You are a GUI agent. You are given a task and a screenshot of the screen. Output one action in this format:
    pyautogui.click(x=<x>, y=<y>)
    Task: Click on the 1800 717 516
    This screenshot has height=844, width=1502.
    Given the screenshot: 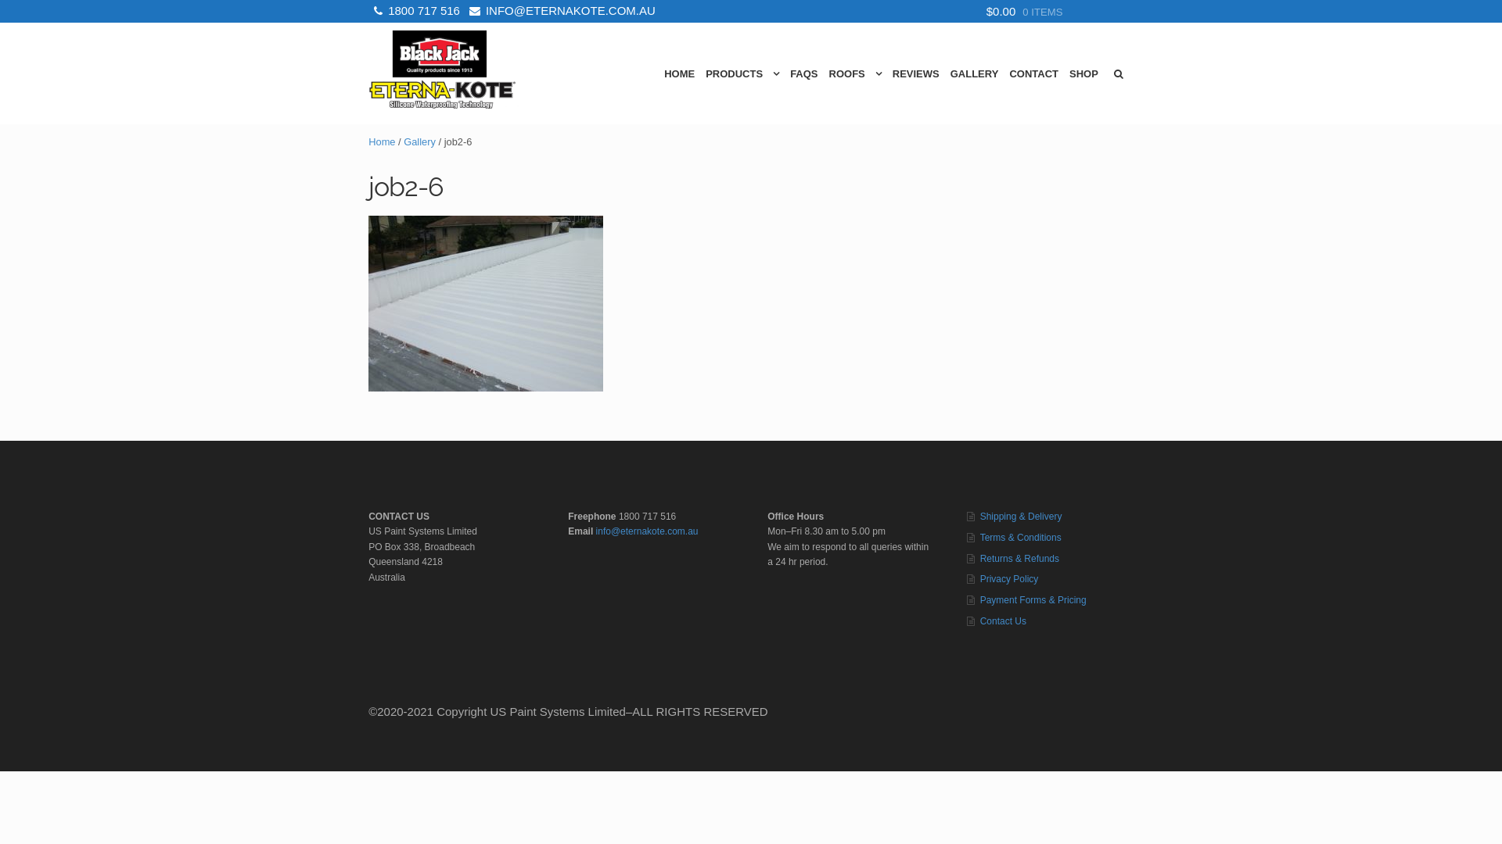 What is the action you would take?
    pyautogui.click(x=415, y=11)
    